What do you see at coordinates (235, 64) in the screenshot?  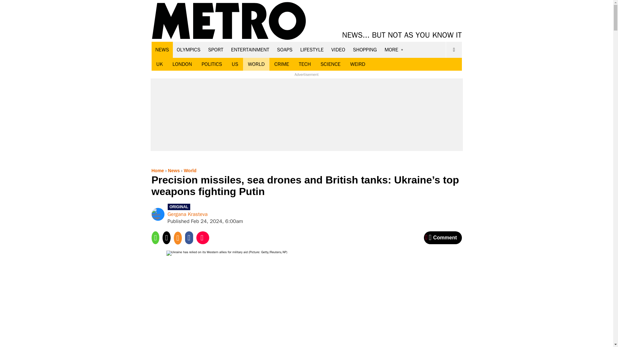 I see `US` at bounding box center [235, 64].